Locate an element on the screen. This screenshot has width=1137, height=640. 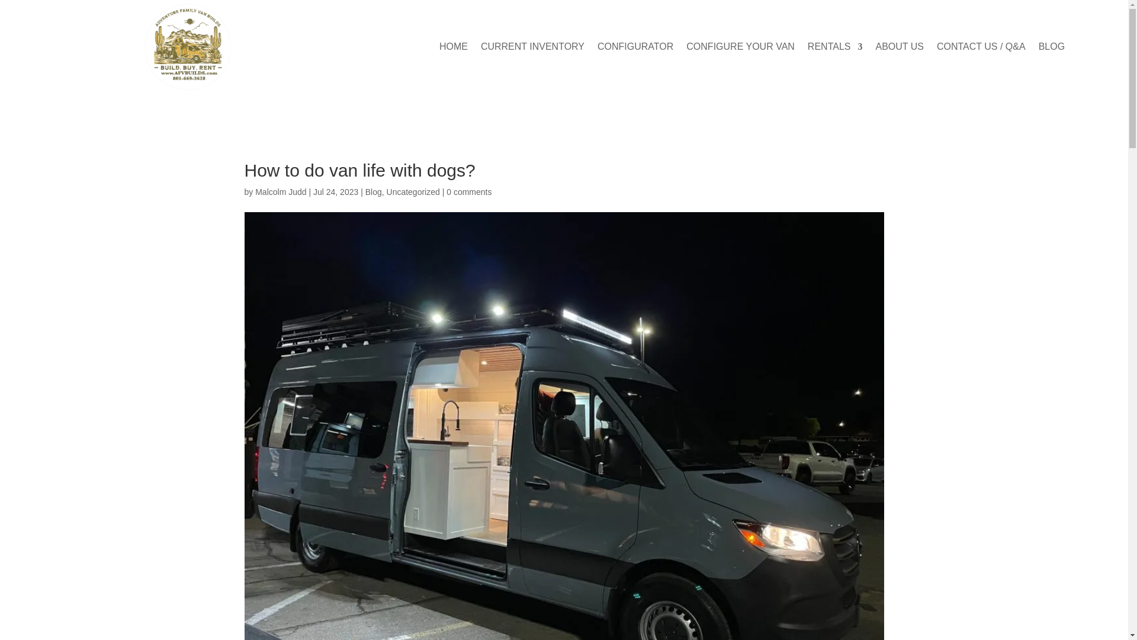
LiveChat chat widget is located at coordinates (25, 615).